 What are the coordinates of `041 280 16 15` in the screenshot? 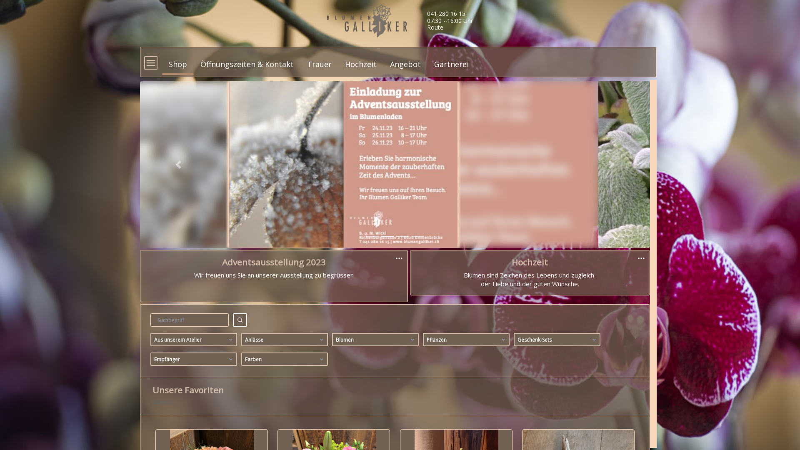 It's located at (446, 13).